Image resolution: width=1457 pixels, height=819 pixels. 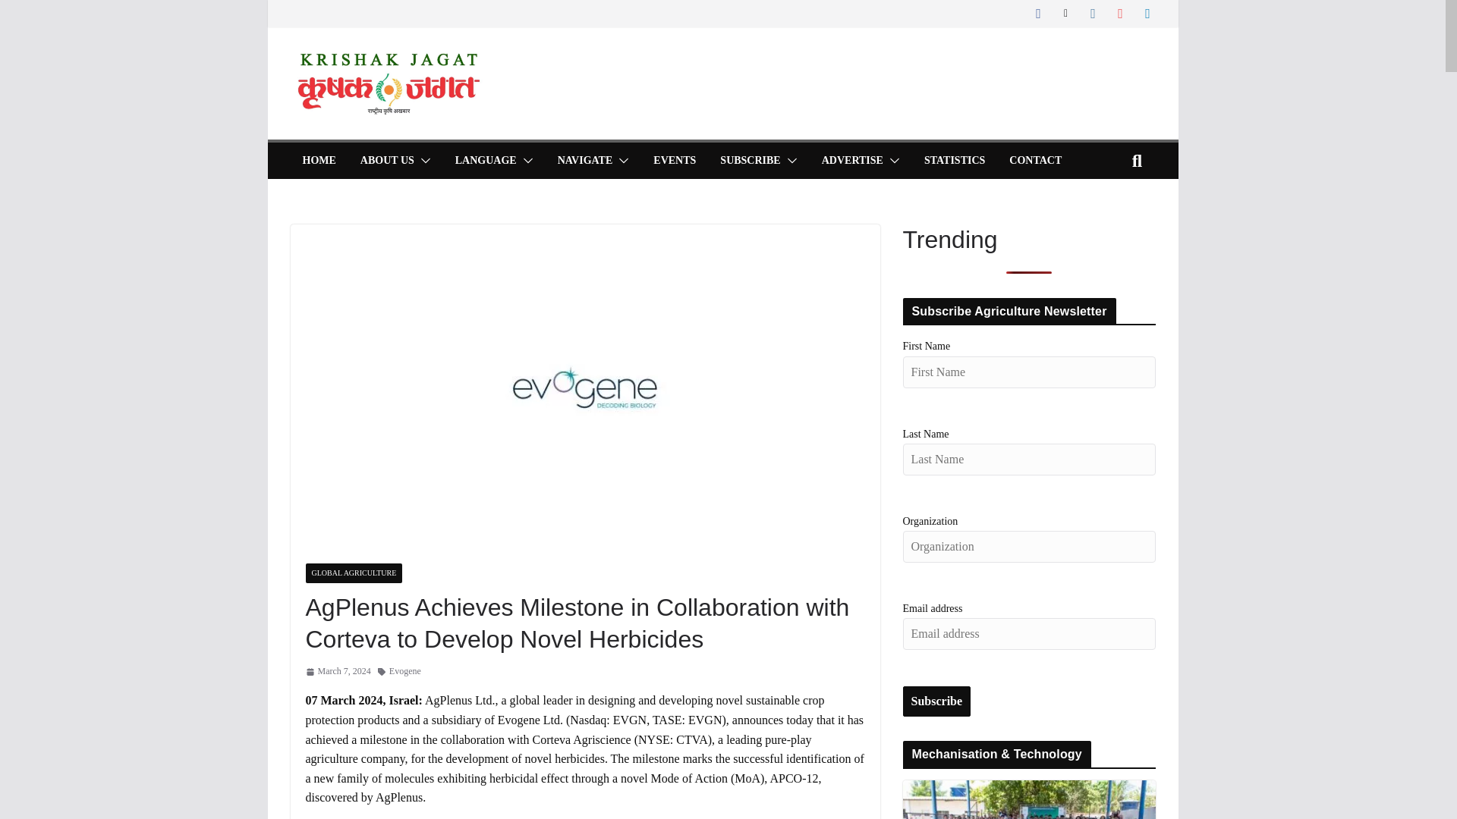 What do you see at coordinates (851, 160) in the screenshot?
I see `ADVERTISE` at bounding box center [851, 160].